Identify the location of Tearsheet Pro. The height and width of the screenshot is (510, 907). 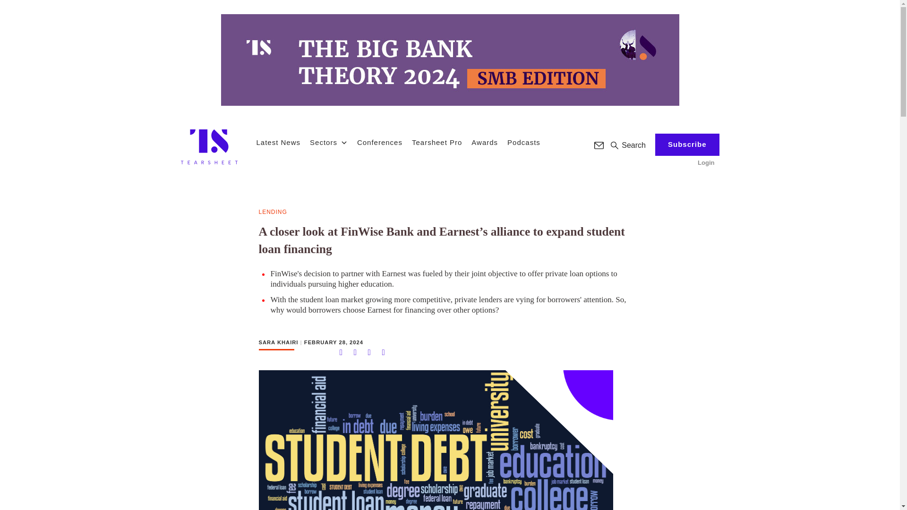
(437, 143).